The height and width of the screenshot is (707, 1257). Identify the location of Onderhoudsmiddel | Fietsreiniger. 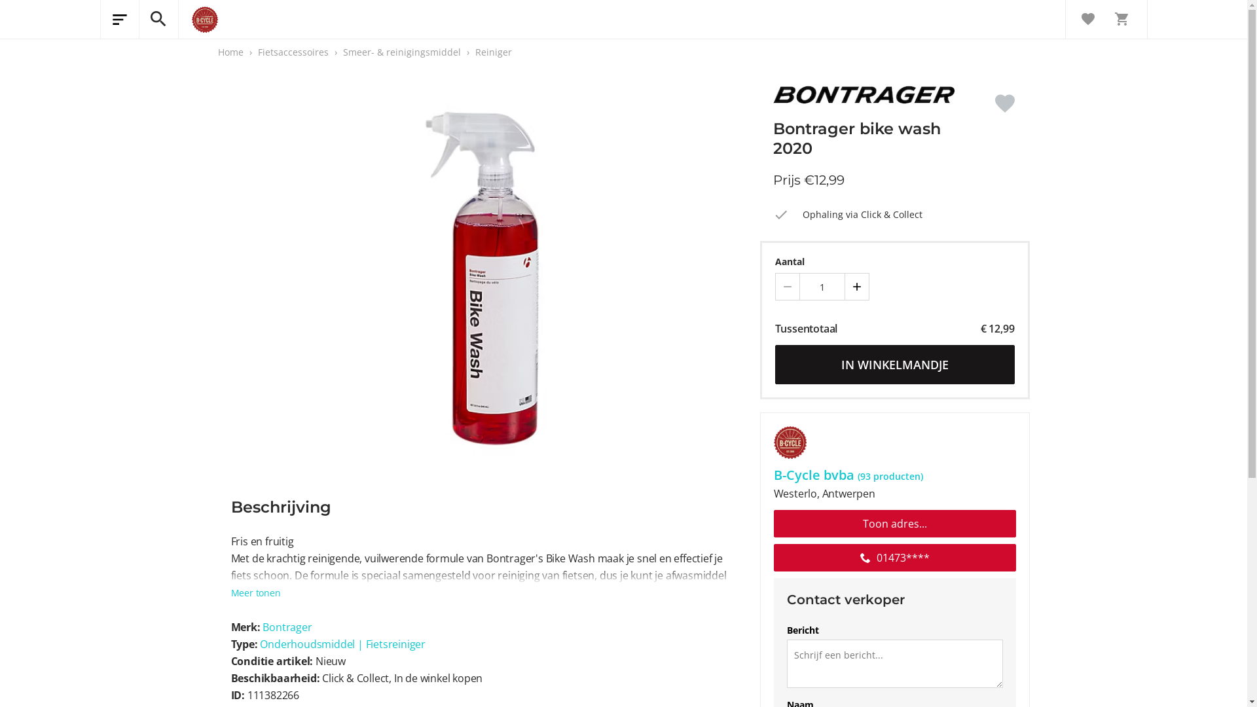
(343, 644).